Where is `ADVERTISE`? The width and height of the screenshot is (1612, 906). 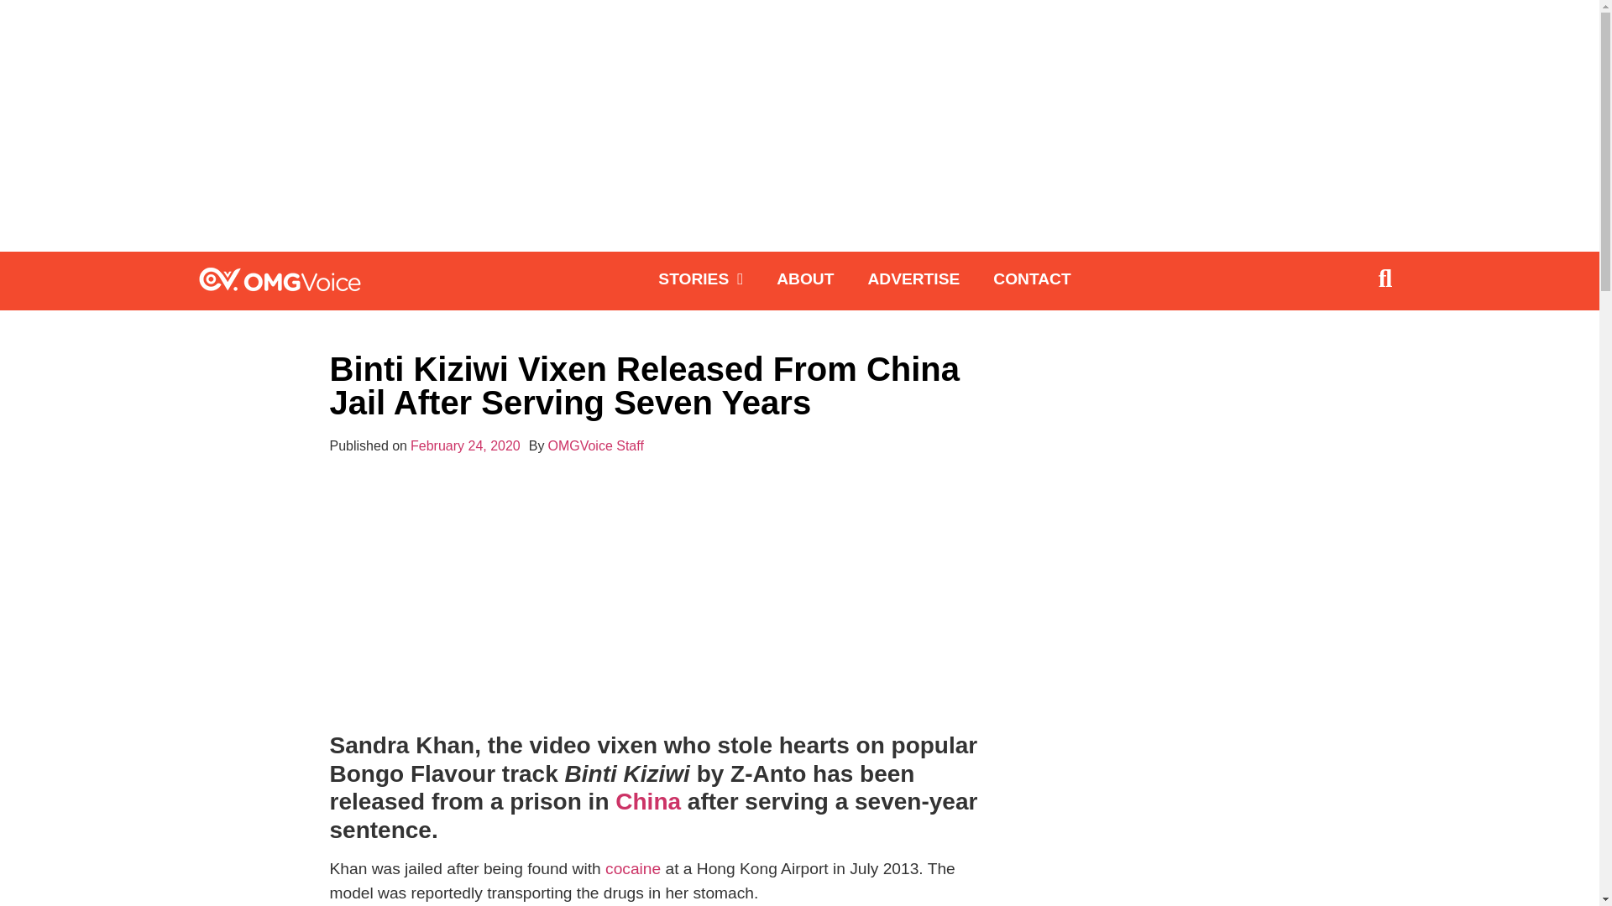
ADVERTISE is located at coordinates (913, 279).